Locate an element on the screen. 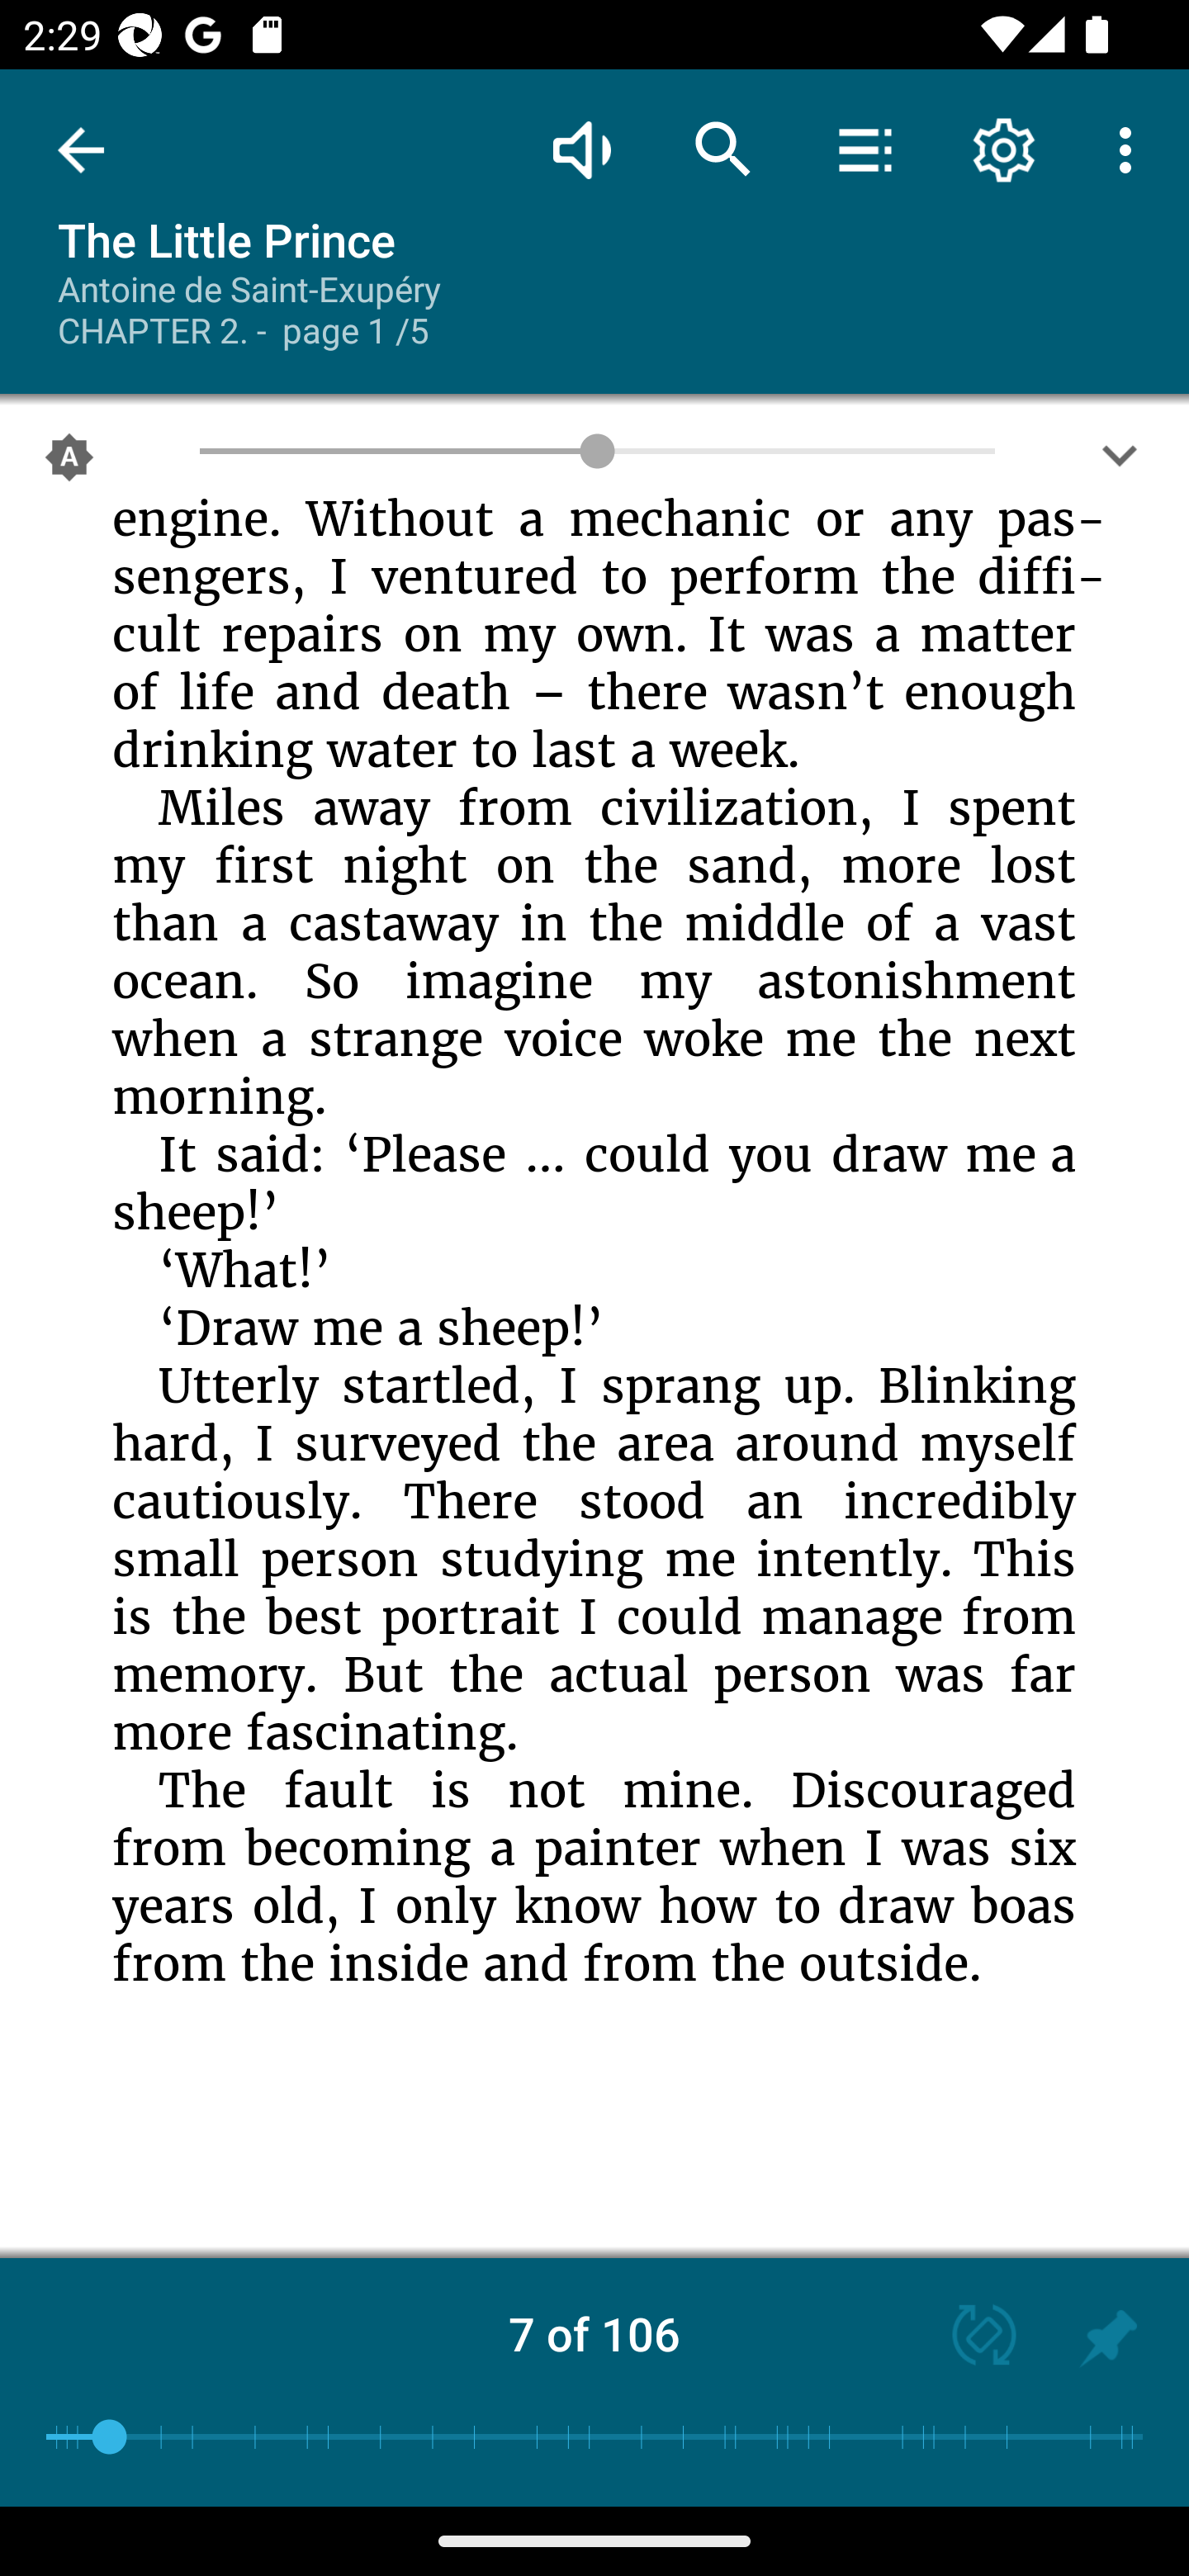 This screenshot has width=1189, height=2576. Read aloud is located at coordinates (581, 149).